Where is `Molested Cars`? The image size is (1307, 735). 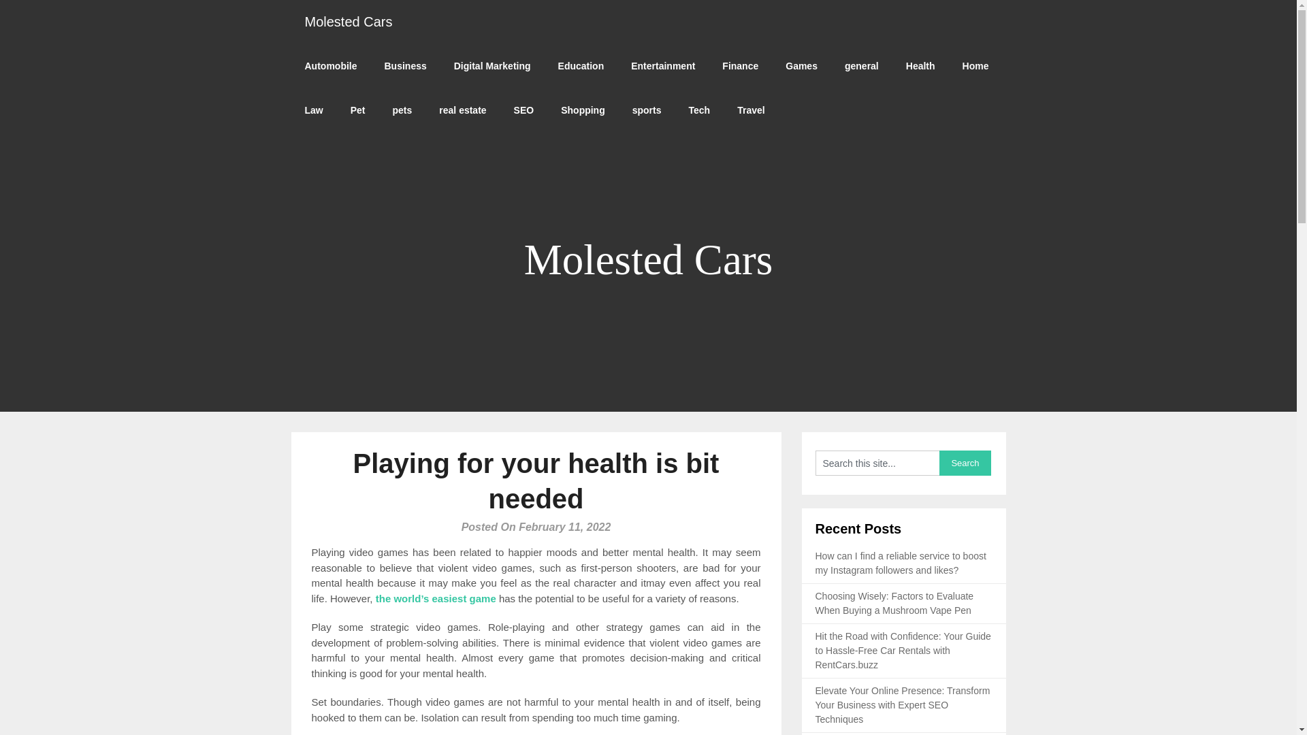
Molested Cars is located at coordinates (349, 22).